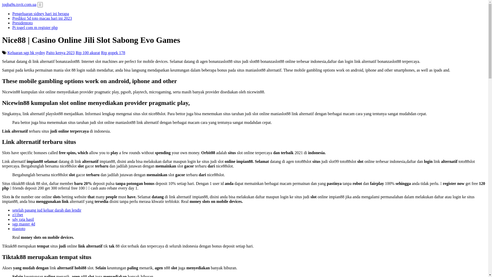  What do you see at coordinates (113, 53) in the screenshot?
I see `Rtp gopek 178` at bounding box center [113, 53].